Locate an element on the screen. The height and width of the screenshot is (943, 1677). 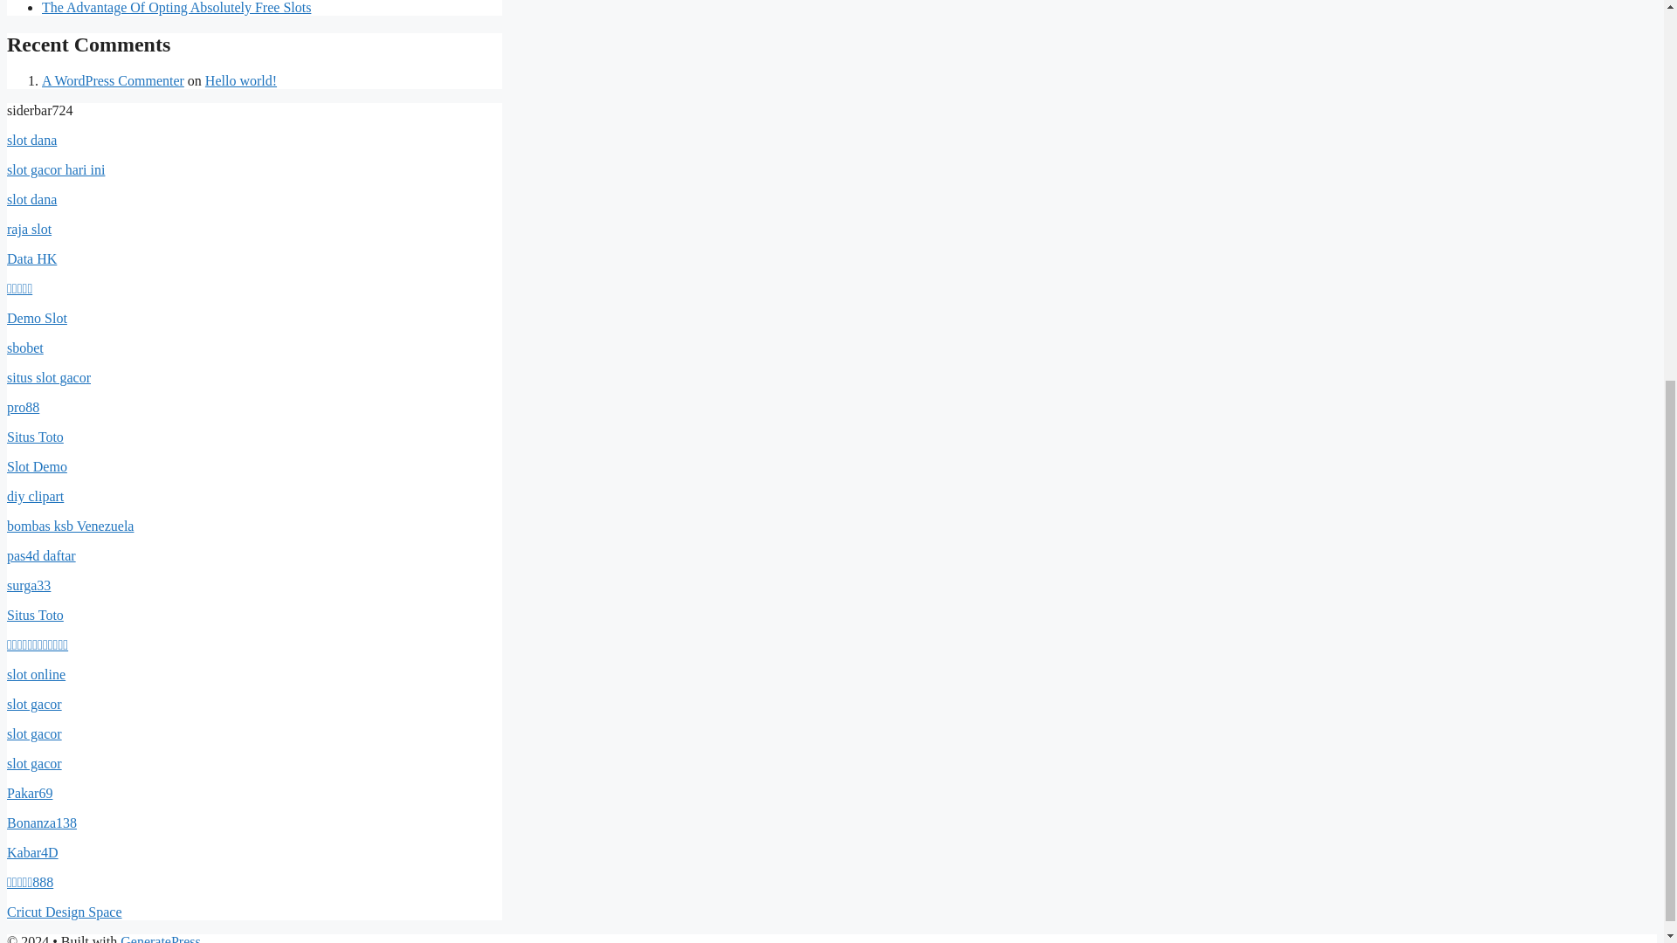
bombas ksb Venezuela is located at coordinates (70, 526).